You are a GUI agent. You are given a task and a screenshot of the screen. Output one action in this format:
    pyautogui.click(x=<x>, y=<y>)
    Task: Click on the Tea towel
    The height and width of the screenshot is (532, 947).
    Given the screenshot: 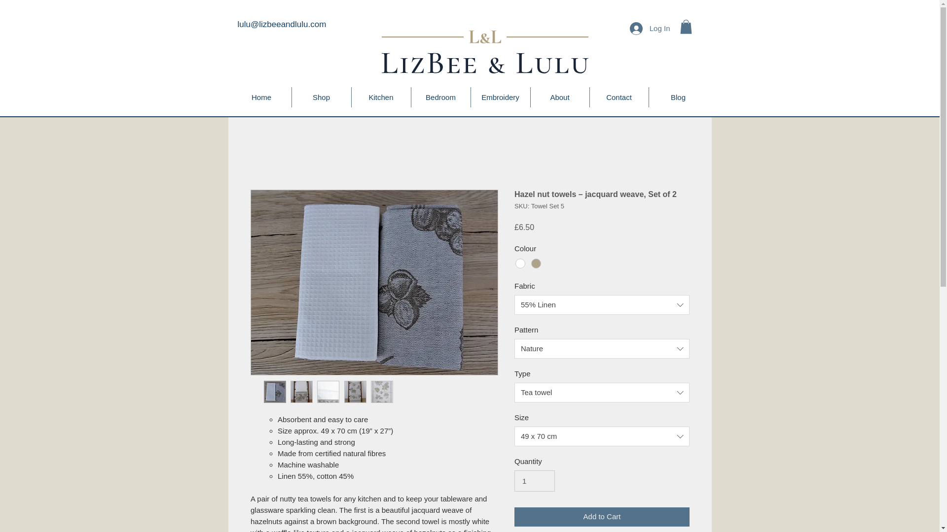 What is the action you would take?
    pyautogui.click(x=602, y=392)
    